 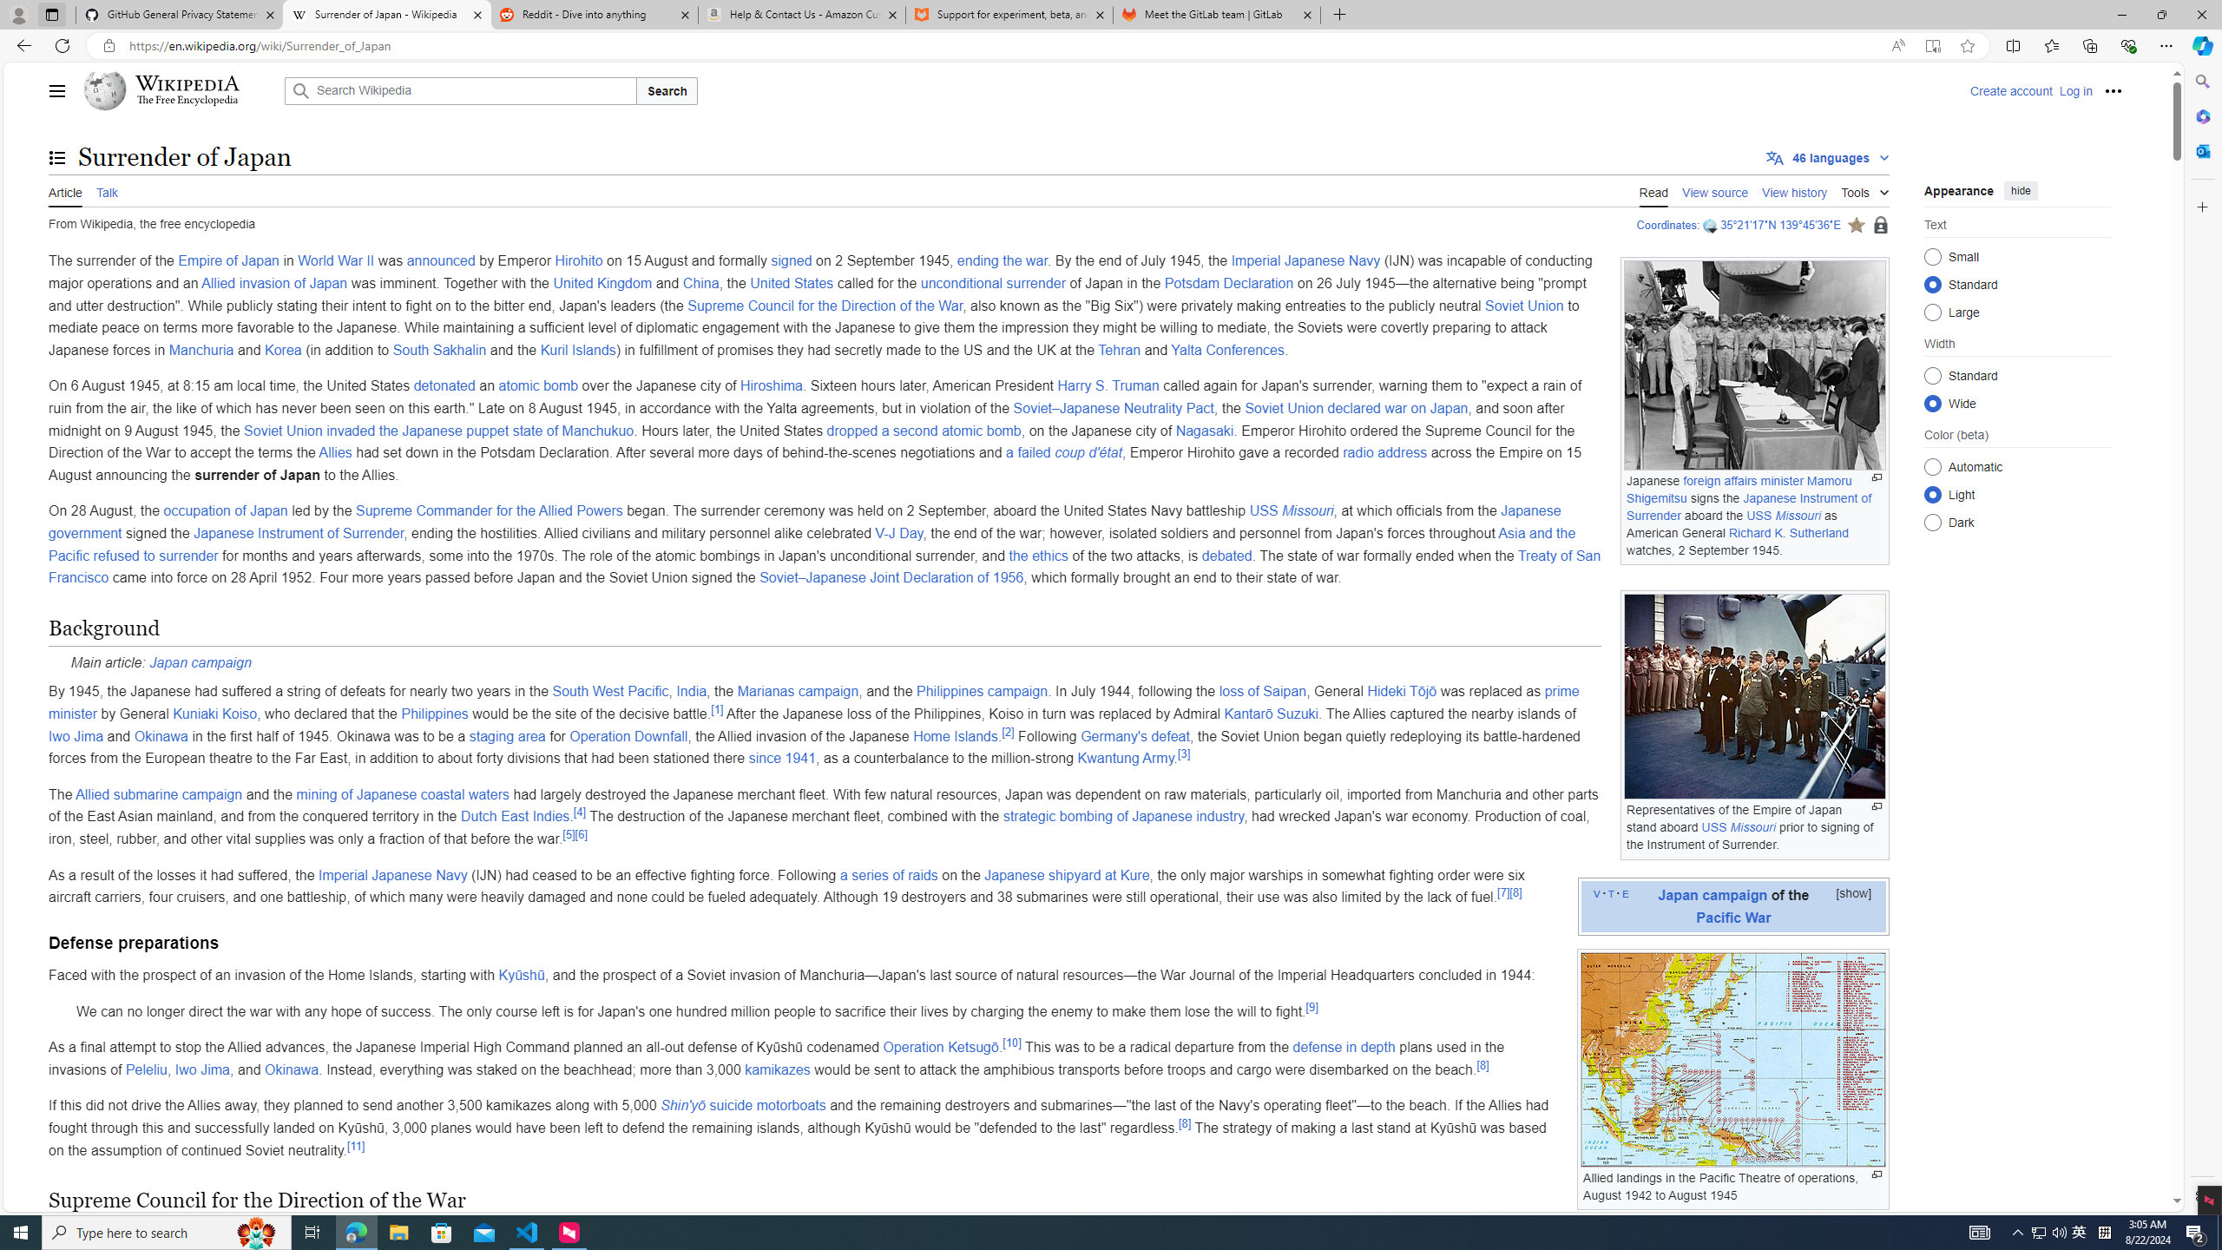 What do you see at coordinates (57, 90) in the screenshot?
I see `Main menu` at bounding box center [57, 90].